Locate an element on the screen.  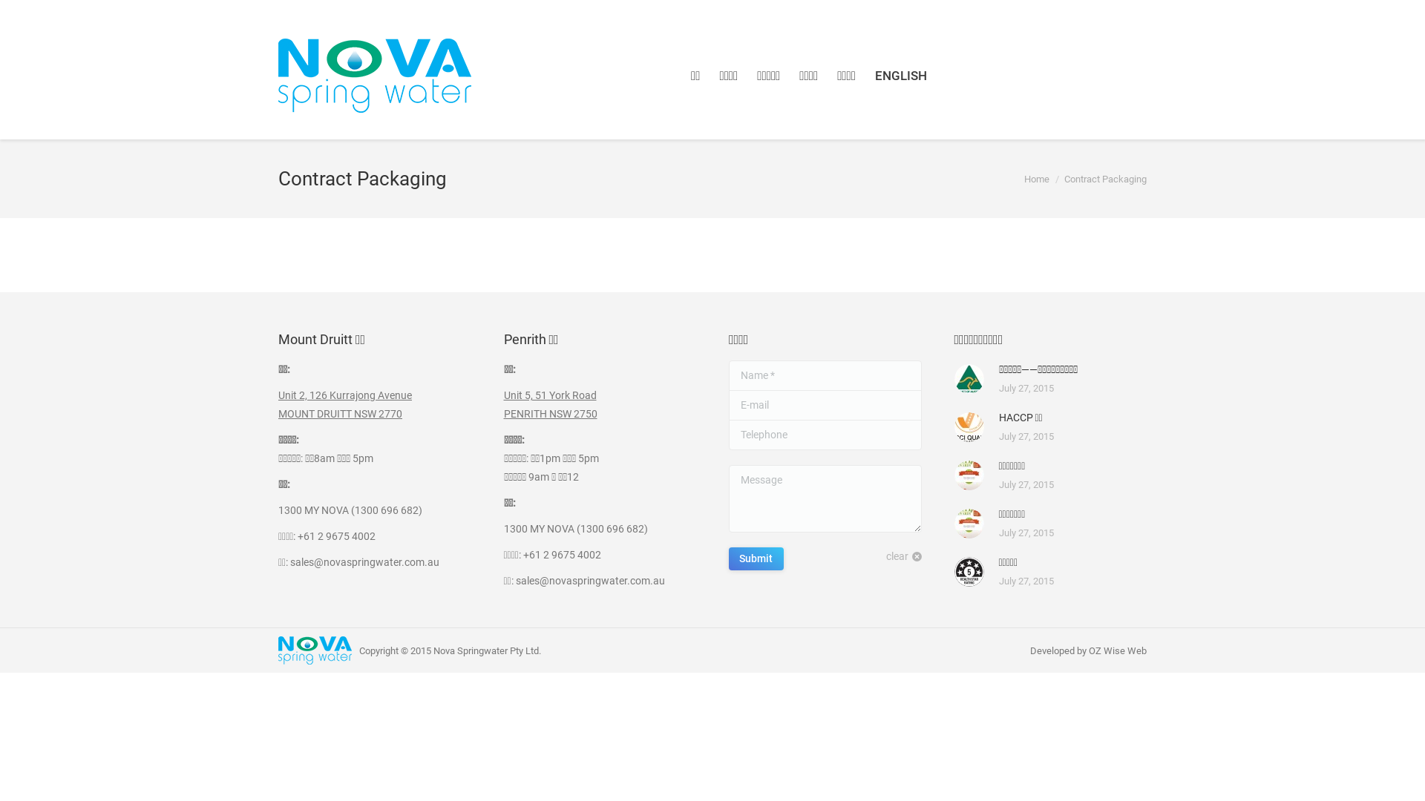
Home is located at coordinates (1037, 179).